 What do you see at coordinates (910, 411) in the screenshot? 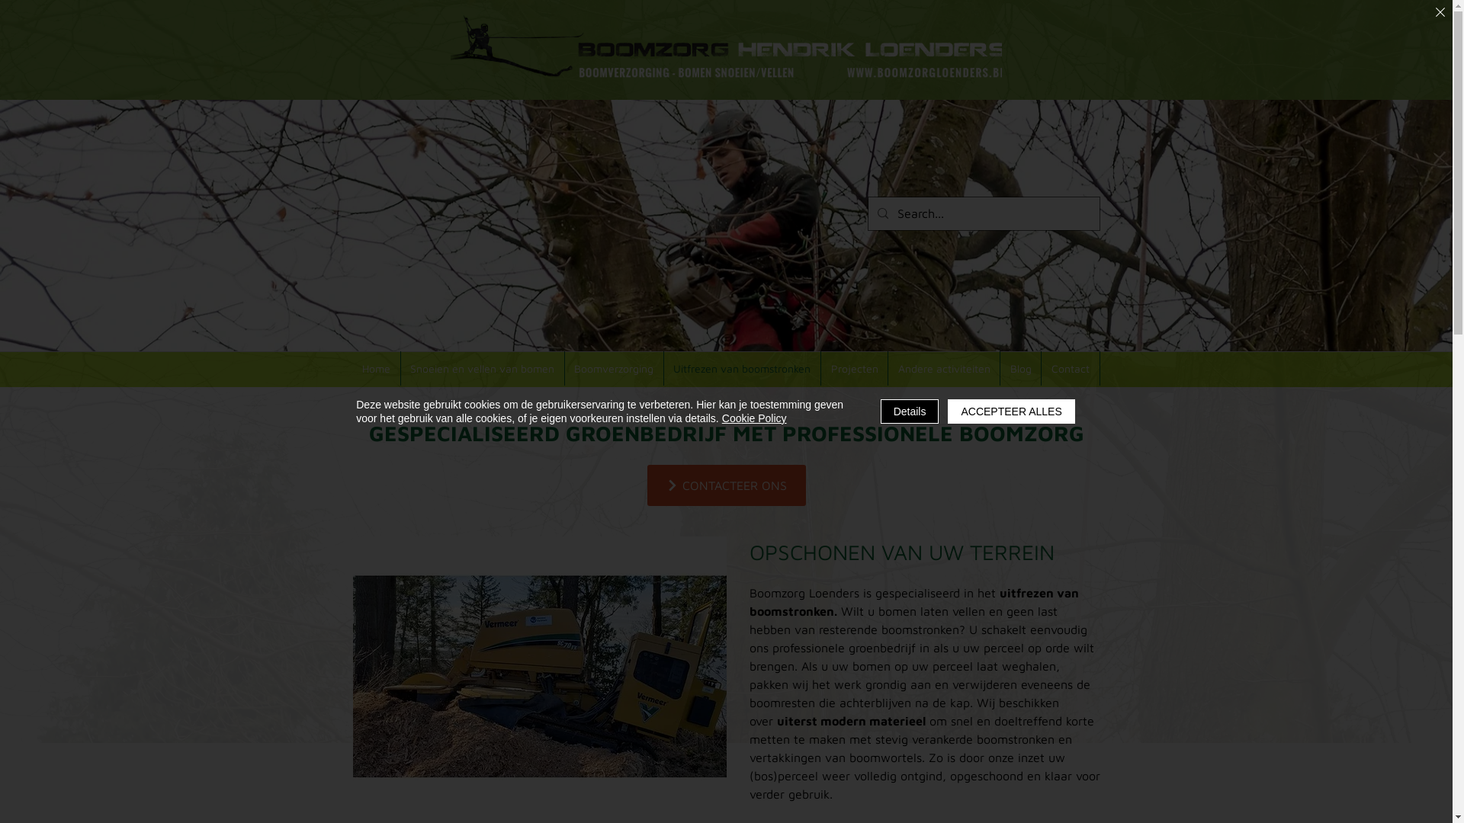
I see `Details` at bounding box center [910, 411].